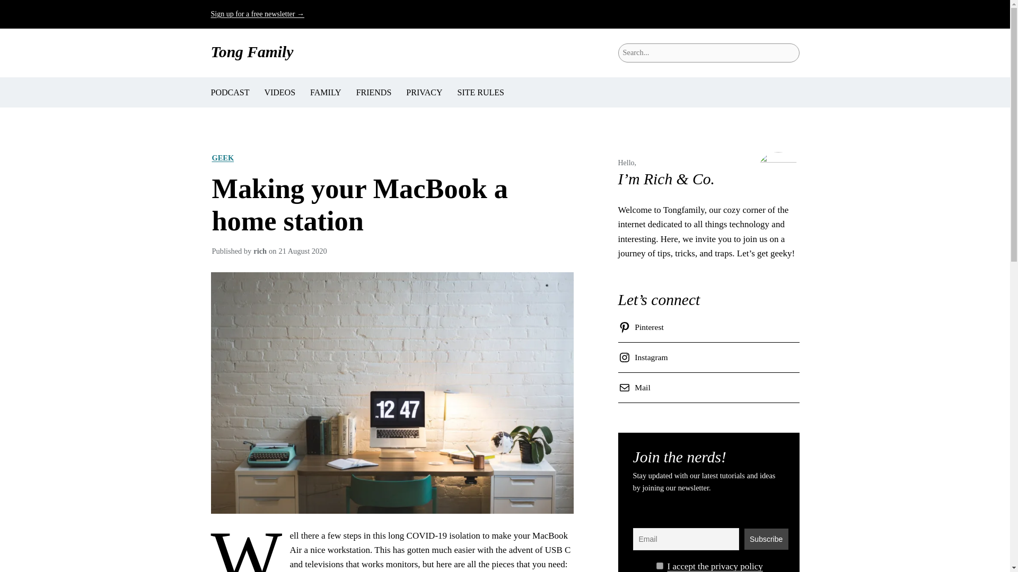 Image resolution: width=1018 pixels, height=572 pixels. Describe the element at coordinates (660, 566) in the screenshot. I see `on` at that location.